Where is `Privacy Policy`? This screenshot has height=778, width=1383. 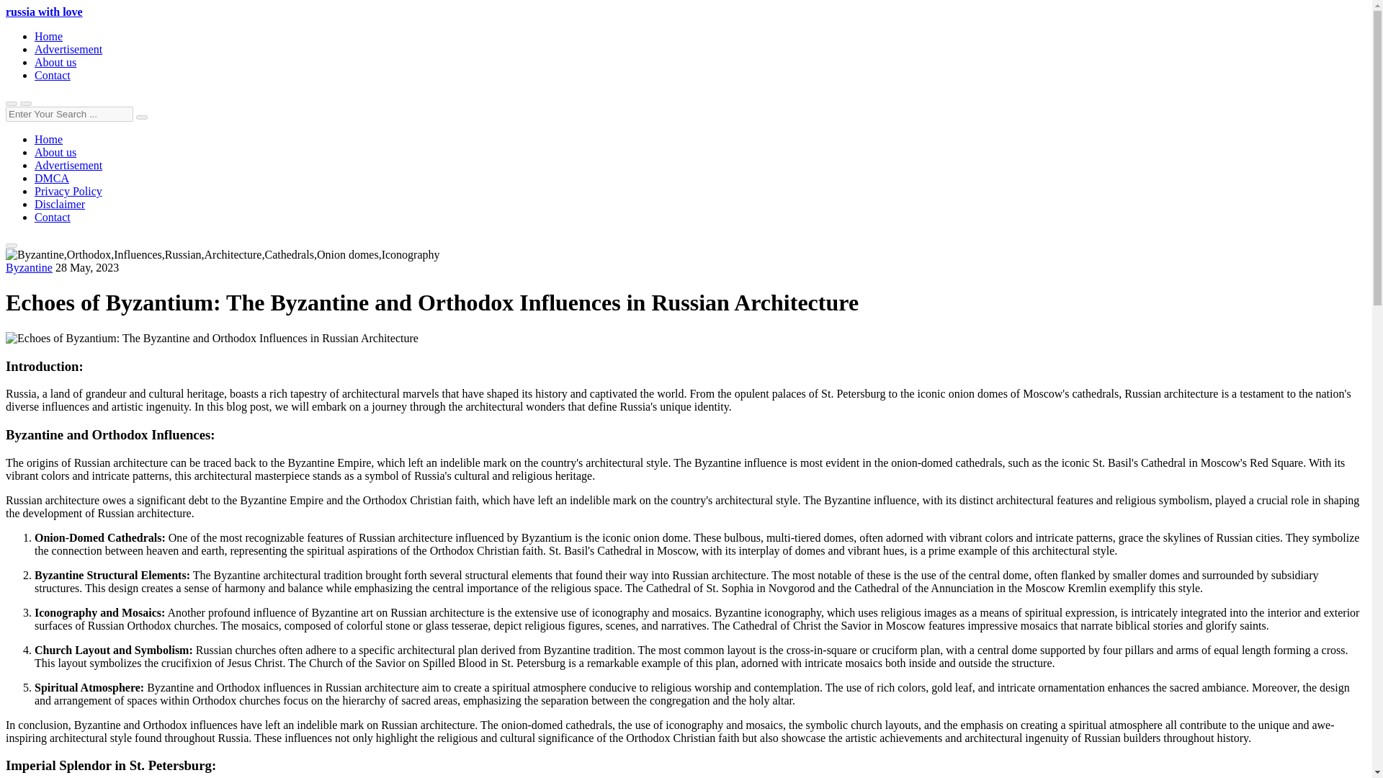 Privacy Policy is located at coordinates (68, 192).